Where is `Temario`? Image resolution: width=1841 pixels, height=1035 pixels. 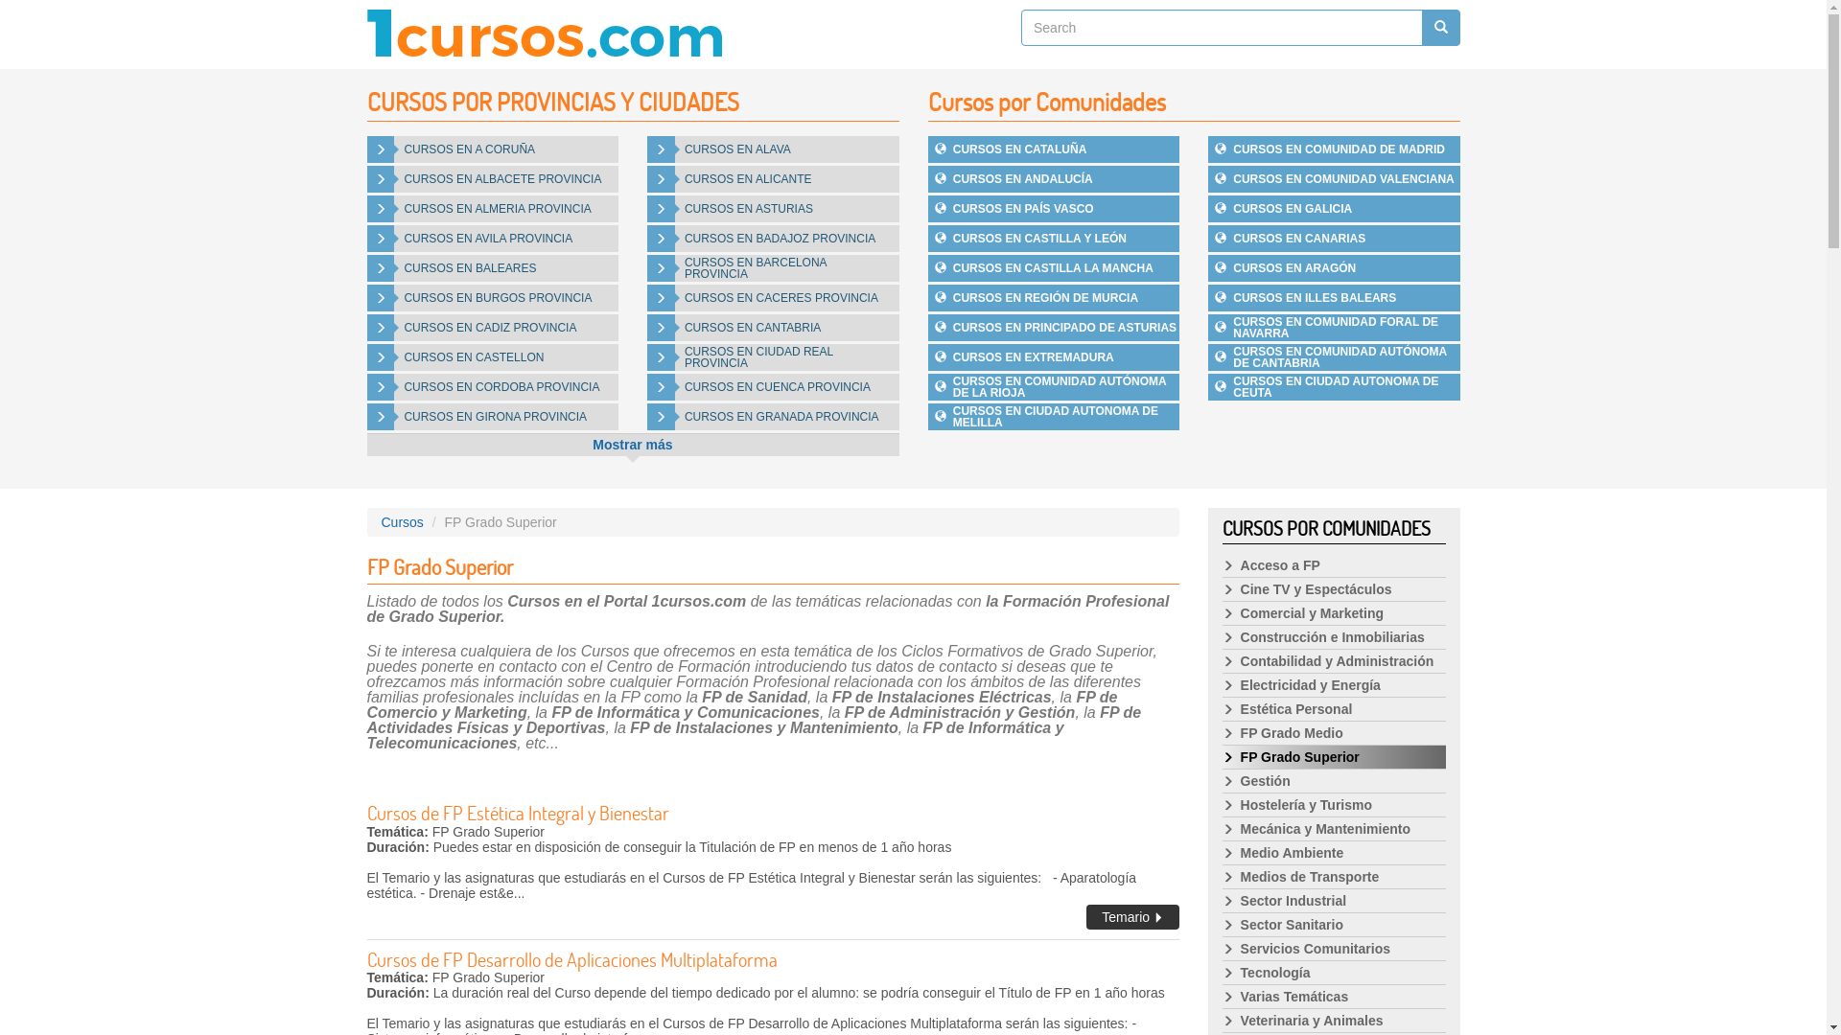 Temario is located at coordinates (1133, 917).